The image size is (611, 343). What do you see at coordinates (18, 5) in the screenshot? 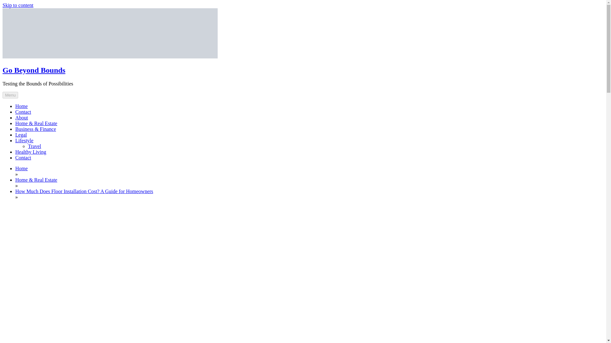
I see `Skip to content` at bounding box center [18, 5].